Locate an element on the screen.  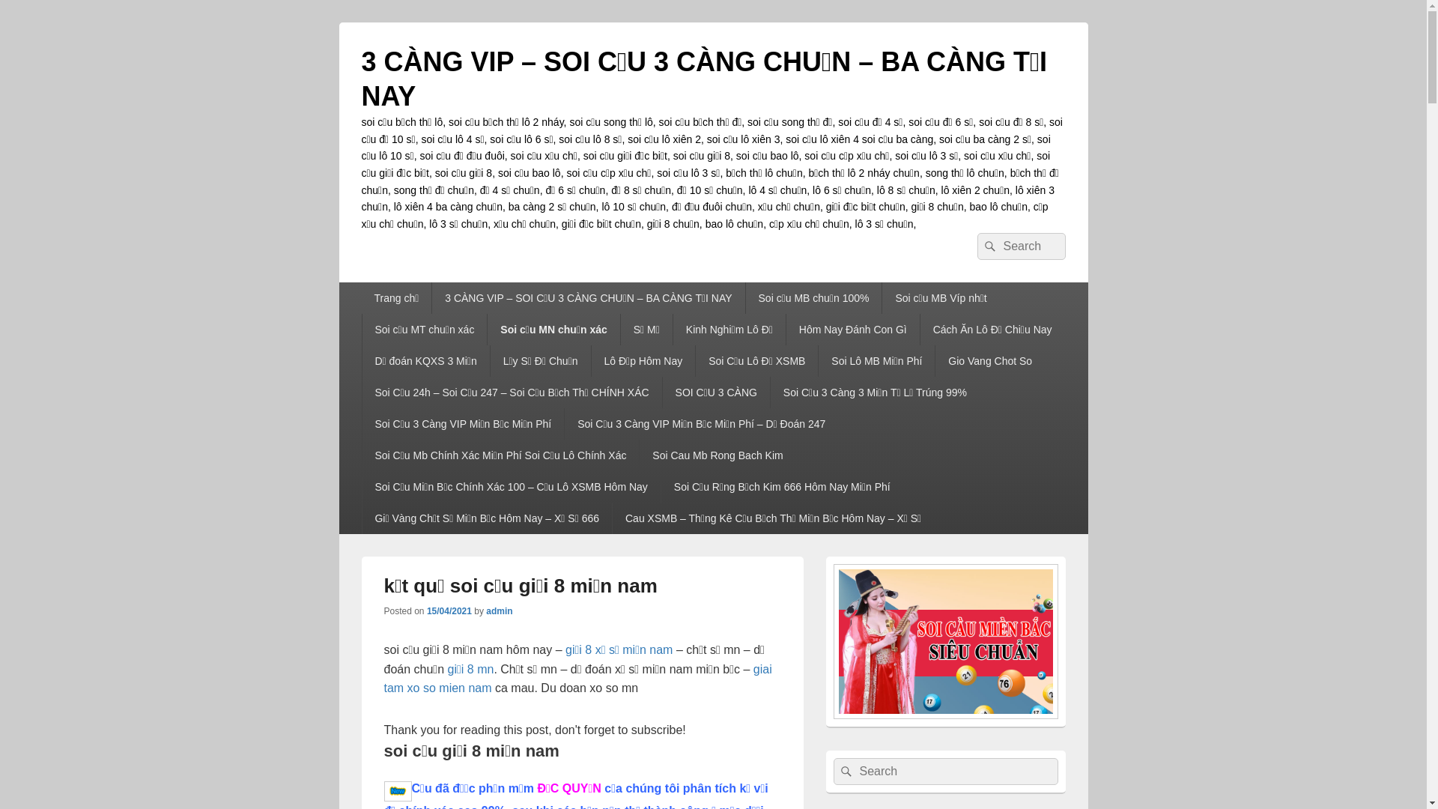
giai tam xo so mien nam is located at coordinates (577, 679).